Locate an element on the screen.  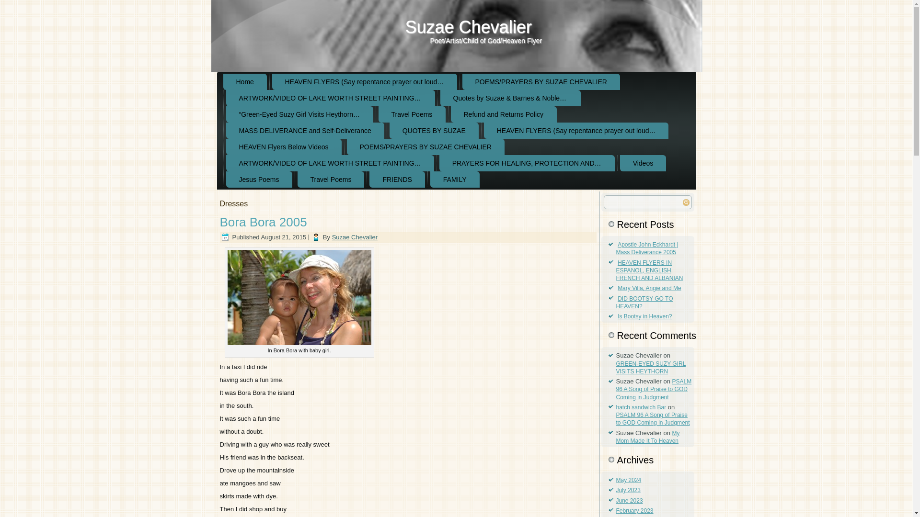
Refund and Returns Policy is located at coordinates (503, 114).